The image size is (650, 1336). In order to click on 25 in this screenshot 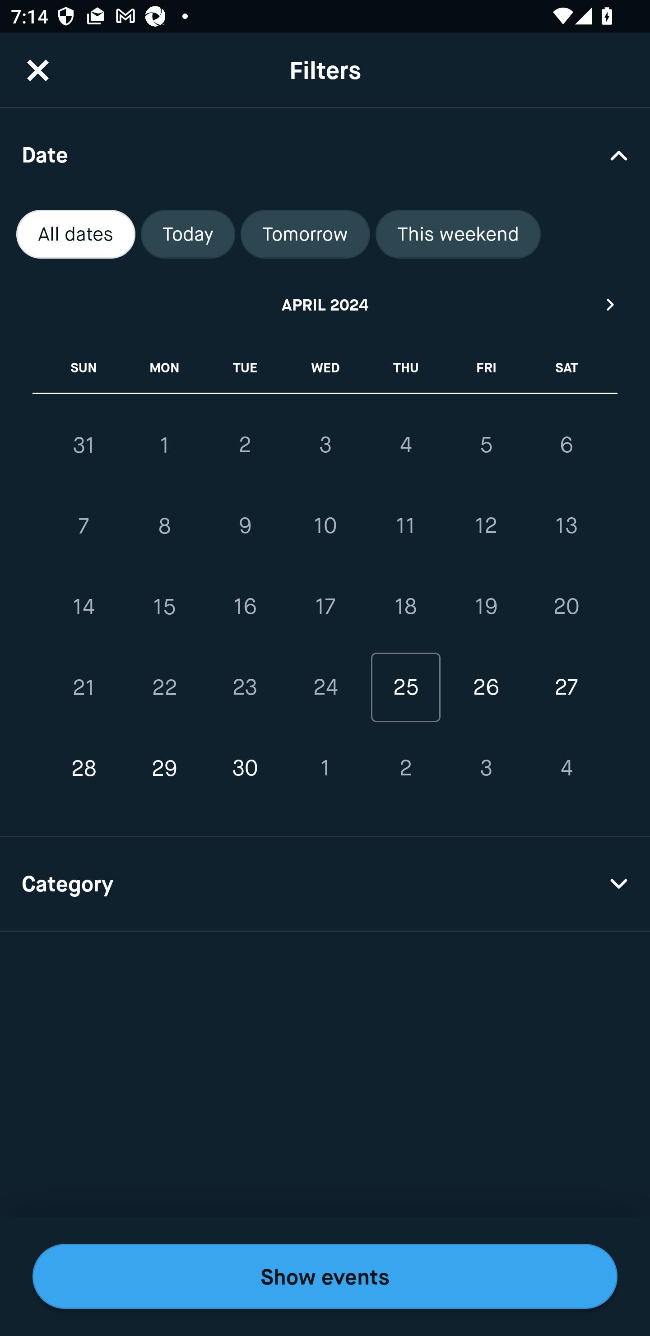, I will do `click(405, 687)`.